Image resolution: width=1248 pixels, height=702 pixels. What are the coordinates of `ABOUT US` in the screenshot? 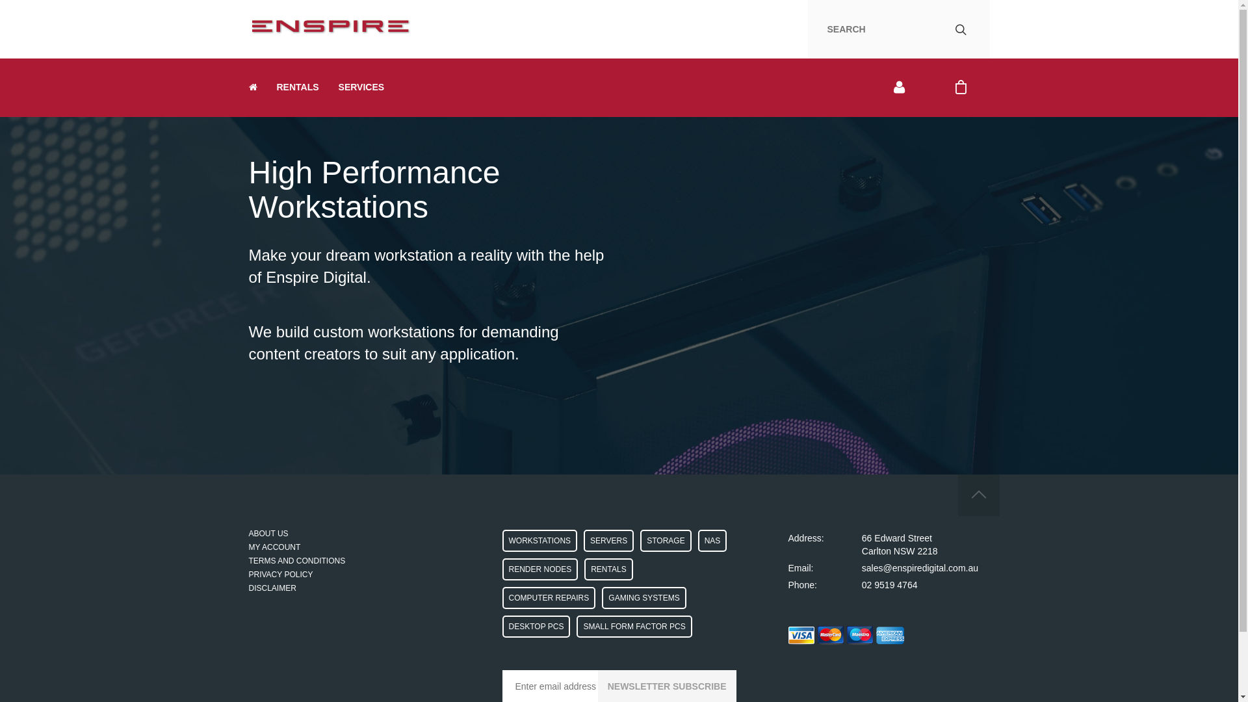 It's located at (268, 534).